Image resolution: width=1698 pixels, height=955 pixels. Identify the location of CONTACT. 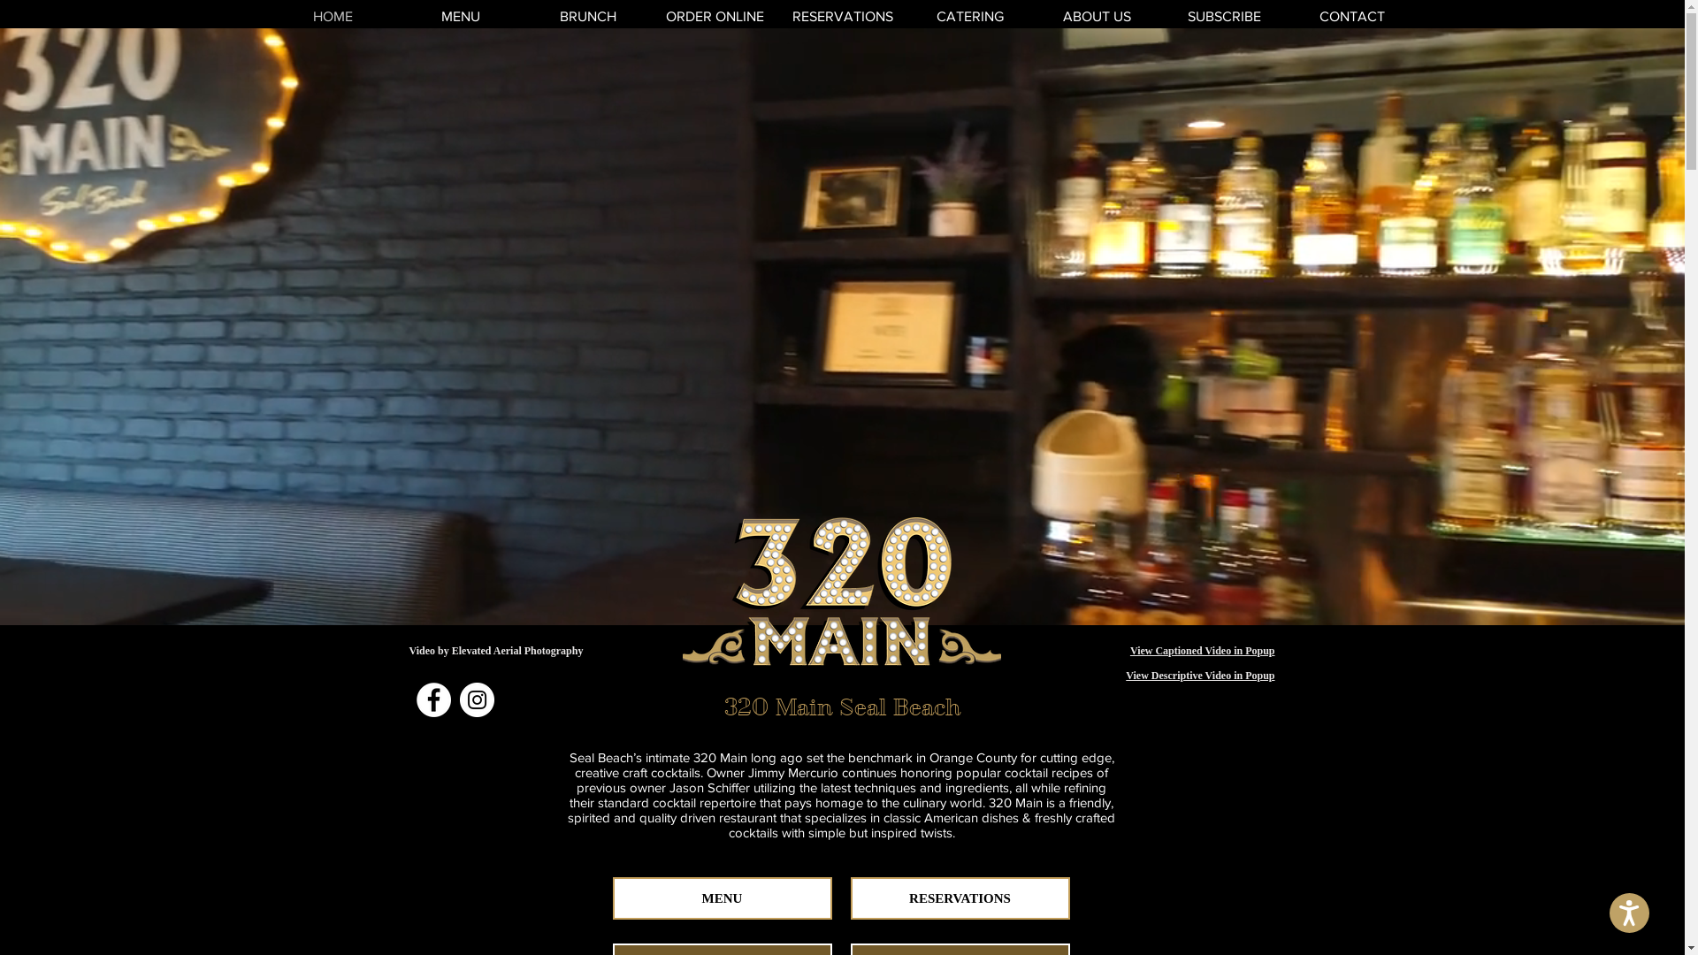
(1351, 16).